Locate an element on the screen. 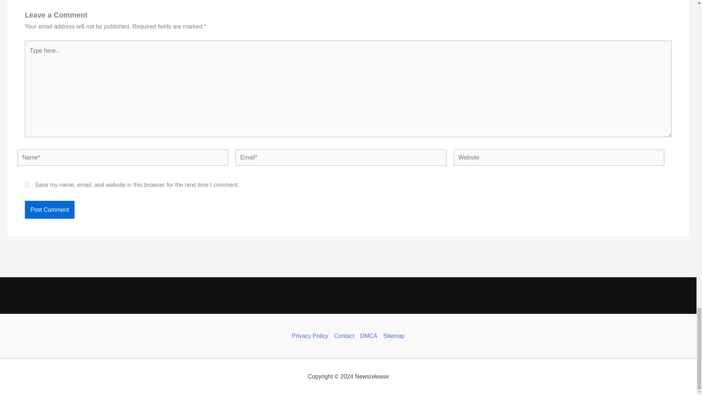  Contact is located at coordinates (344, 336).